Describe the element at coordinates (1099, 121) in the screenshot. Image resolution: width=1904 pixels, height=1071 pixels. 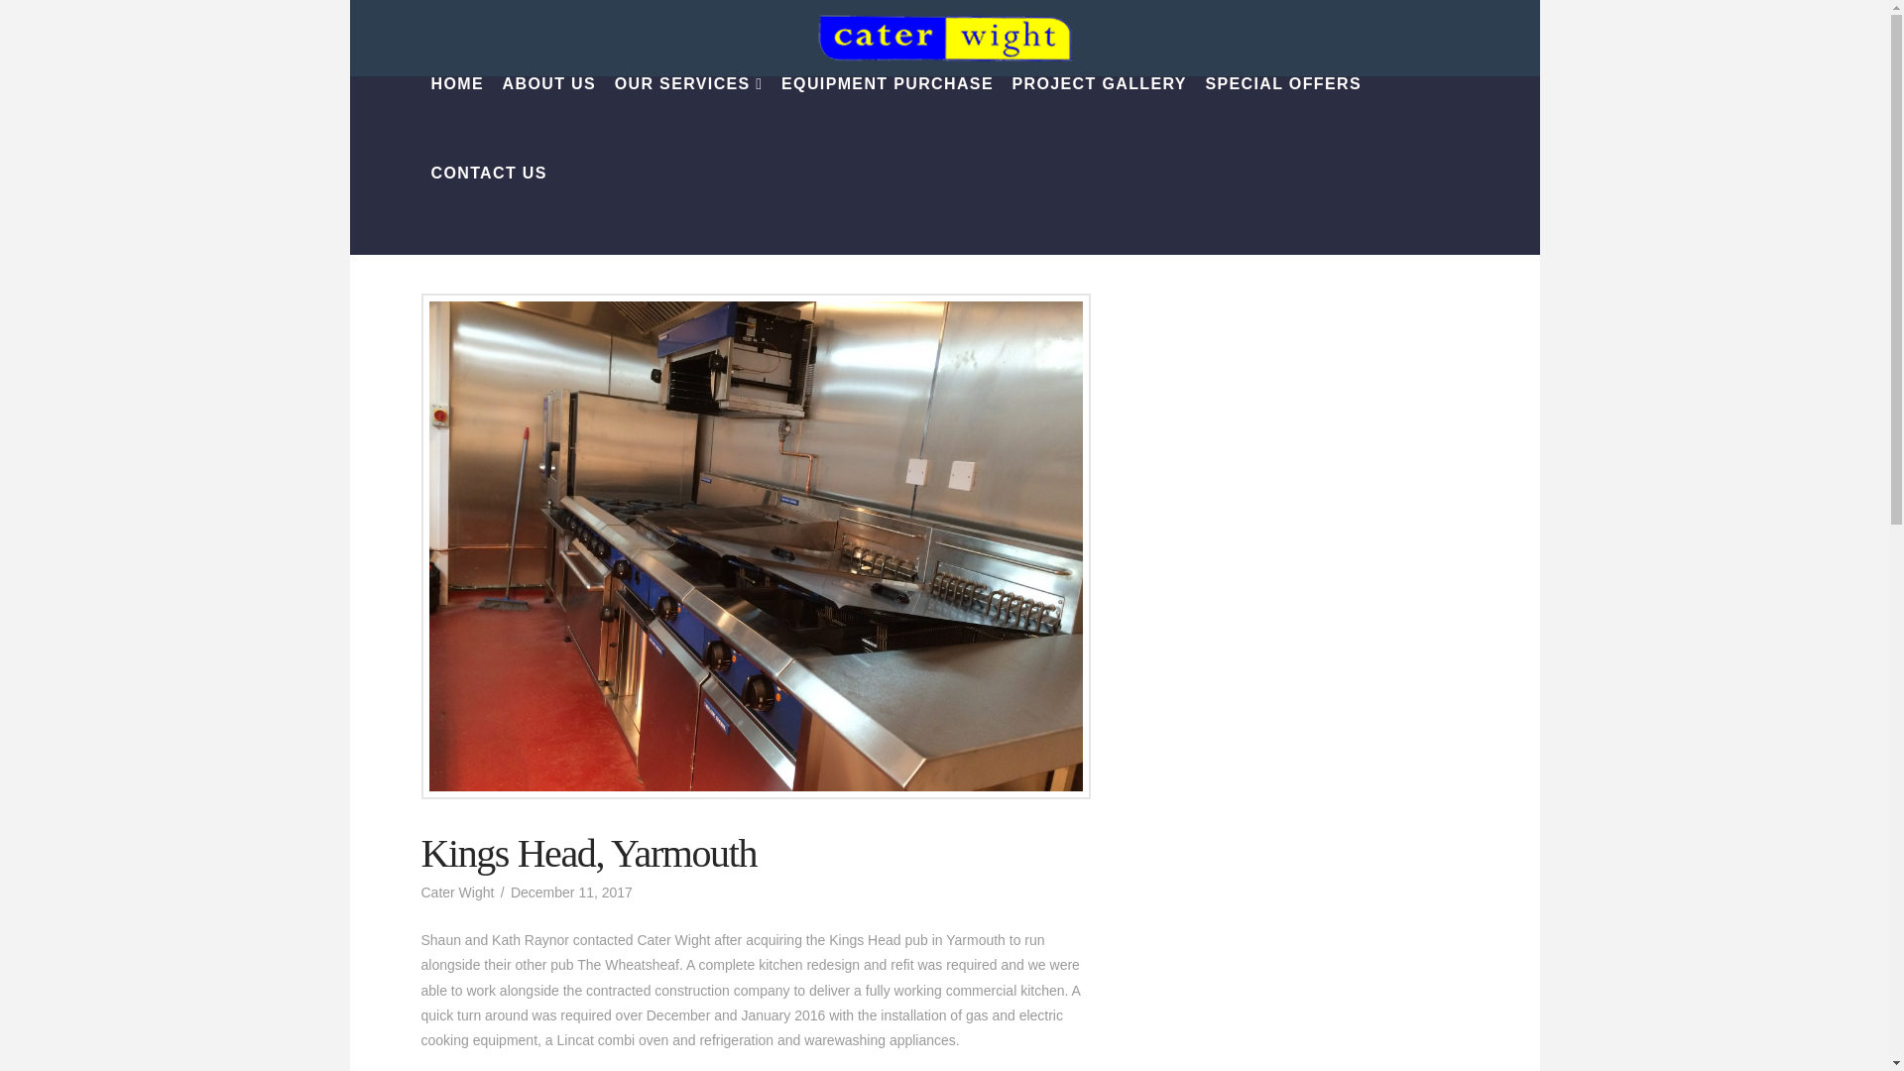
I see `PROJECT GALLERY` at that location.